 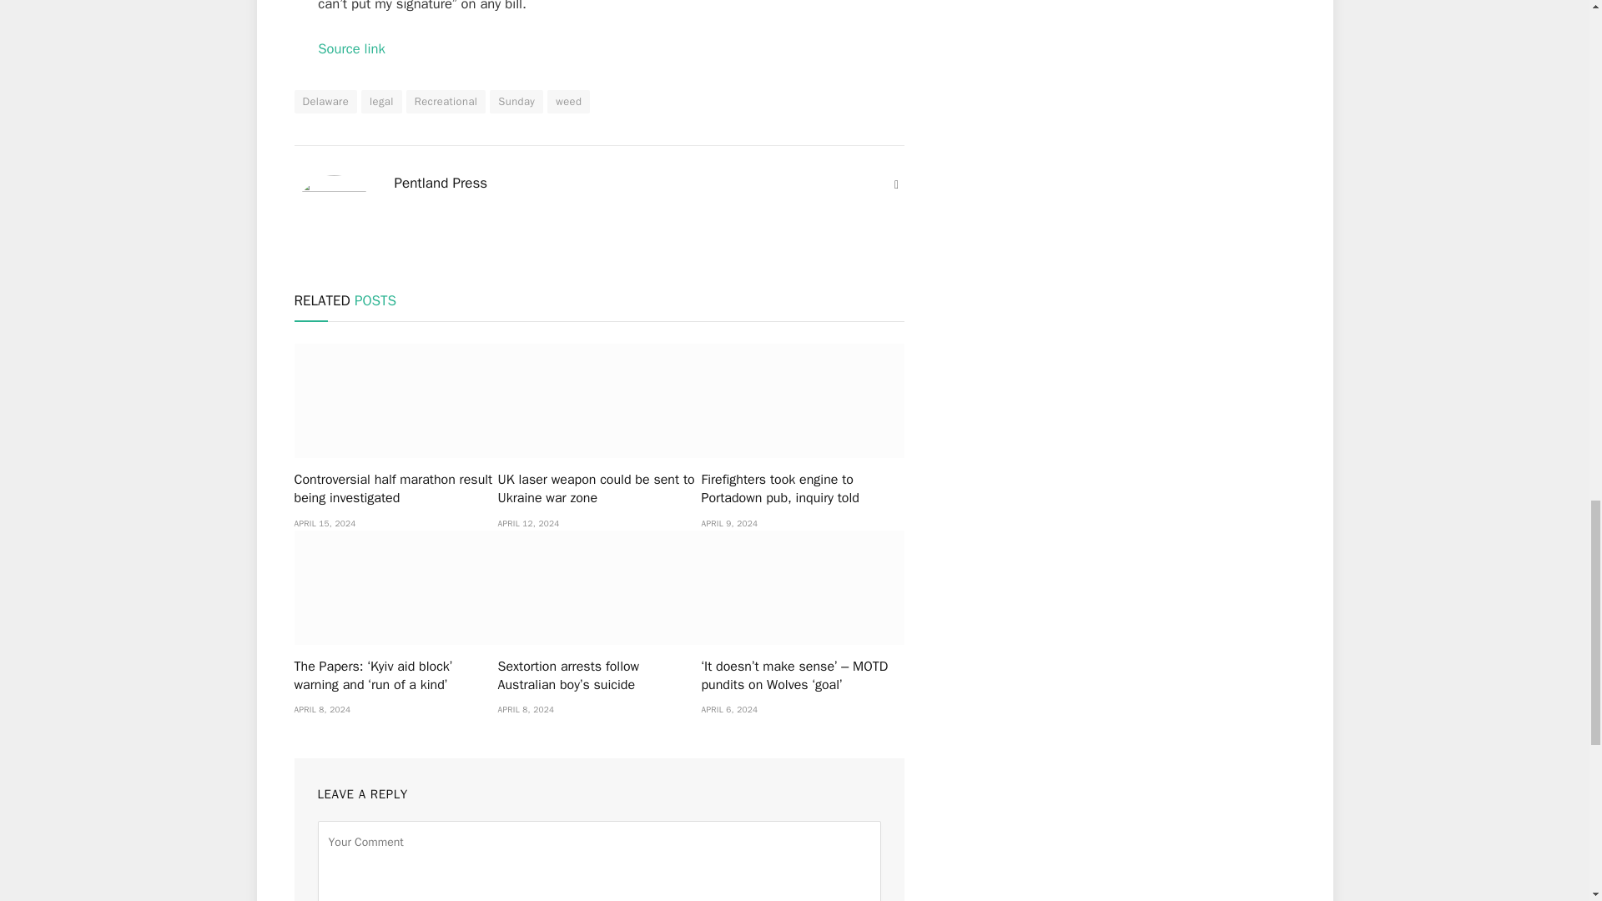 I want to click on Delaware, so click(x=325, y=102).